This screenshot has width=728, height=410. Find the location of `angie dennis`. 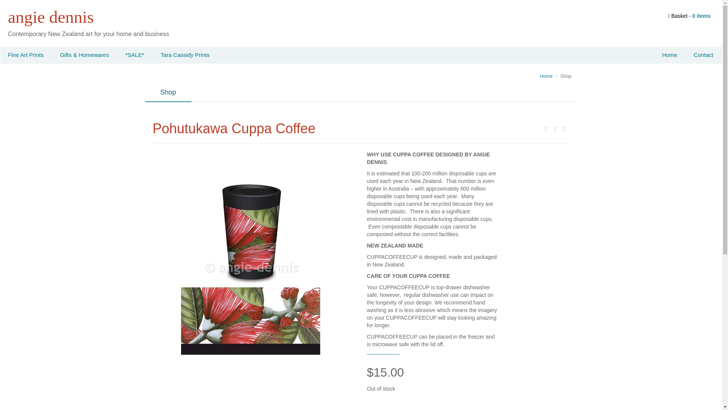

angie dennis is located at coordinates (51, 17).